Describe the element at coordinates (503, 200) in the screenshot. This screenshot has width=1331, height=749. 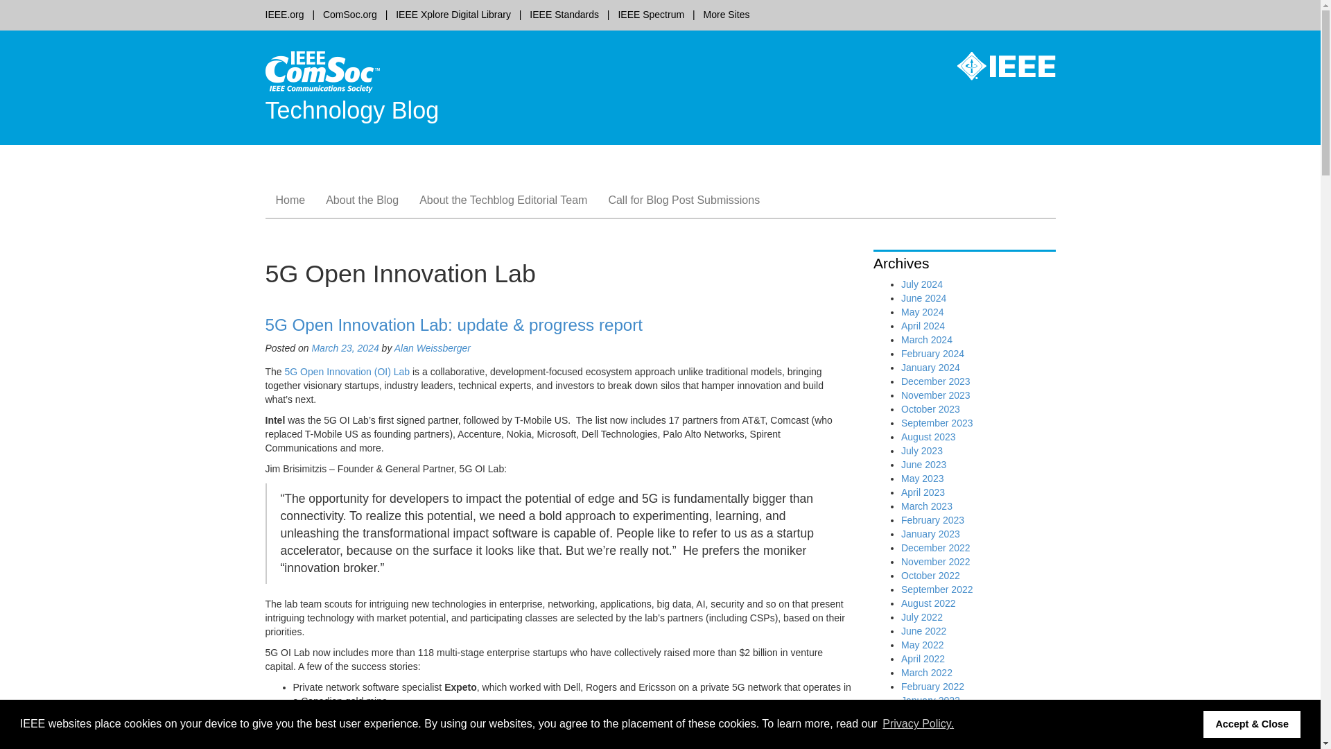
I see `About the Techblog Editorial Team` at that location.